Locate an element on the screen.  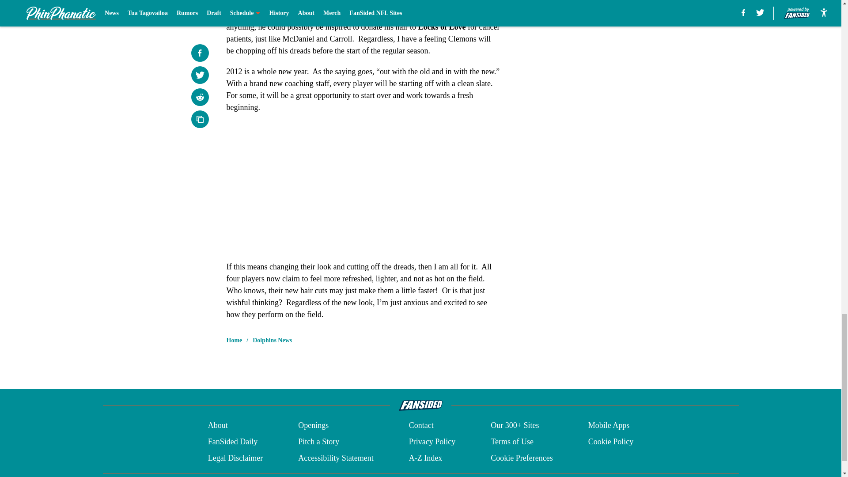
Terms of Use is located at coordinates (512, 442).